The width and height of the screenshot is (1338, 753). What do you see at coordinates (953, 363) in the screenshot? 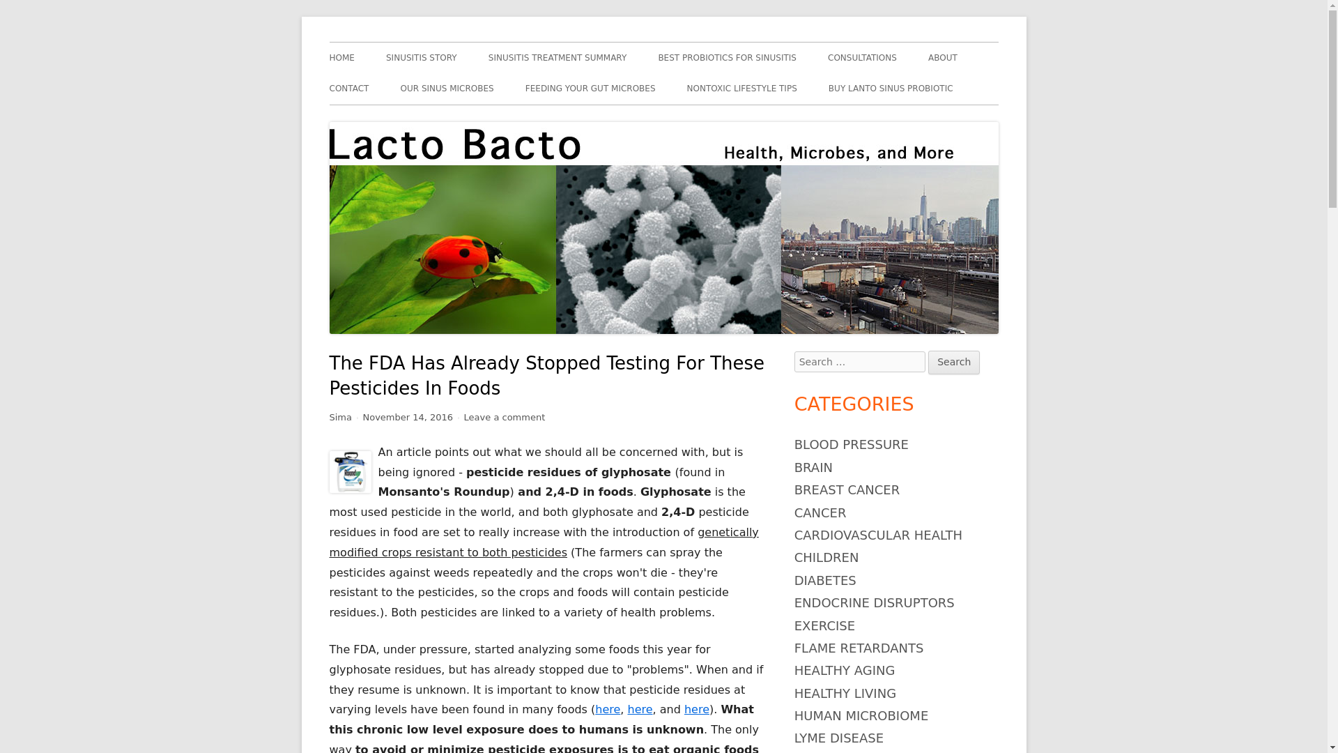
I see `Search` at bounding box center [953, 363].